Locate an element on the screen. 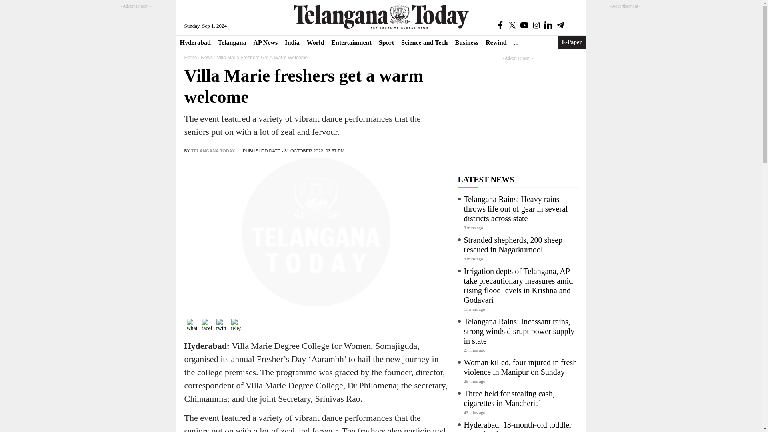  Business is located at coordinates (466, 42).